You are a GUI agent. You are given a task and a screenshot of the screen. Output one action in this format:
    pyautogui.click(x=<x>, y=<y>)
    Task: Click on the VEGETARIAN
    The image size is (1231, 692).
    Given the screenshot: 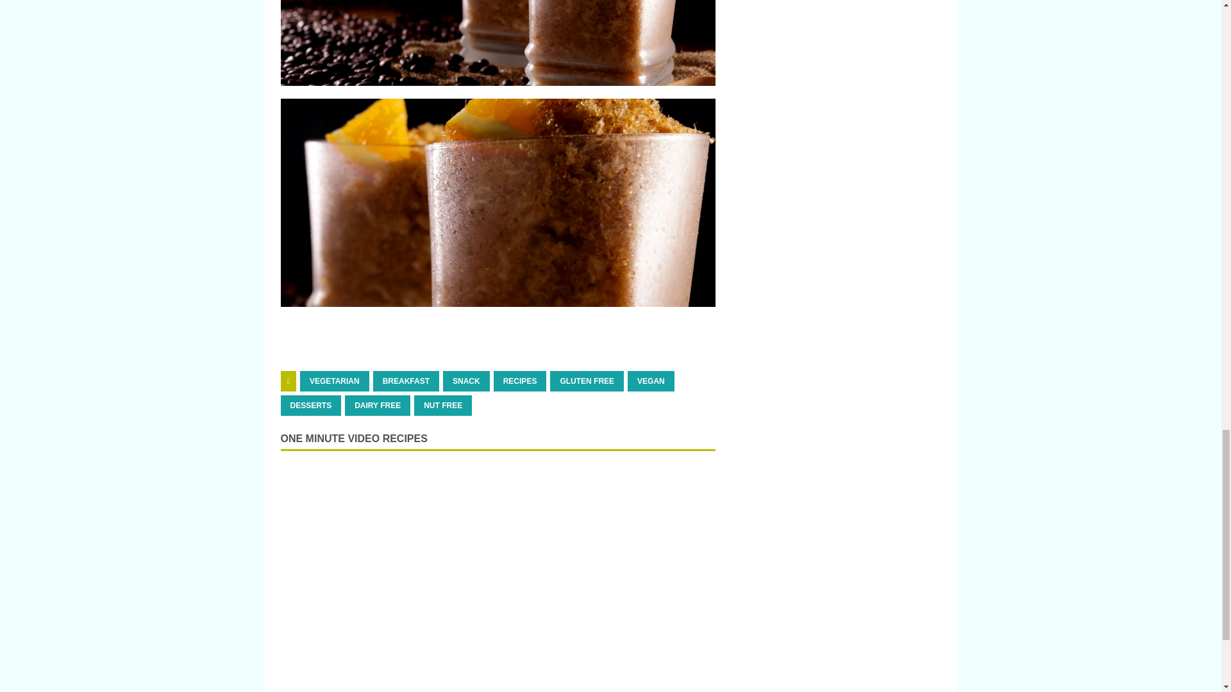 What is the action you would take?
    pyautogui.click(x=335, y=381)
    